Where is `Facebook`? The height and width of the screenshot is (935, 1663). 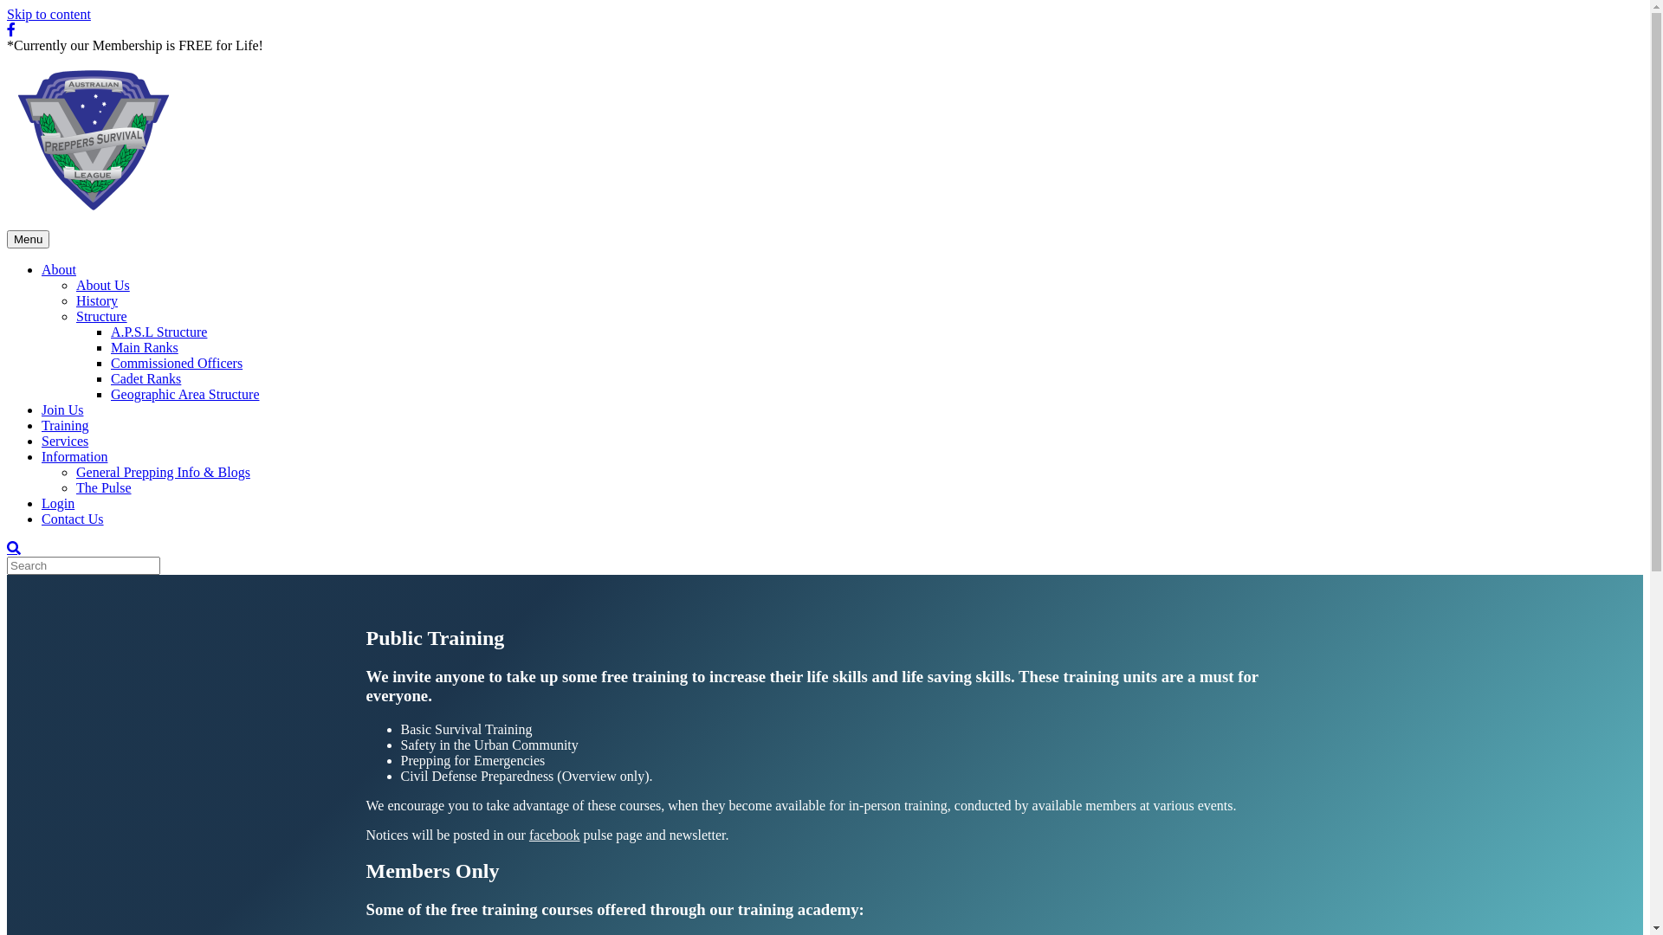 Facebook is located at coordinates (11, 29).